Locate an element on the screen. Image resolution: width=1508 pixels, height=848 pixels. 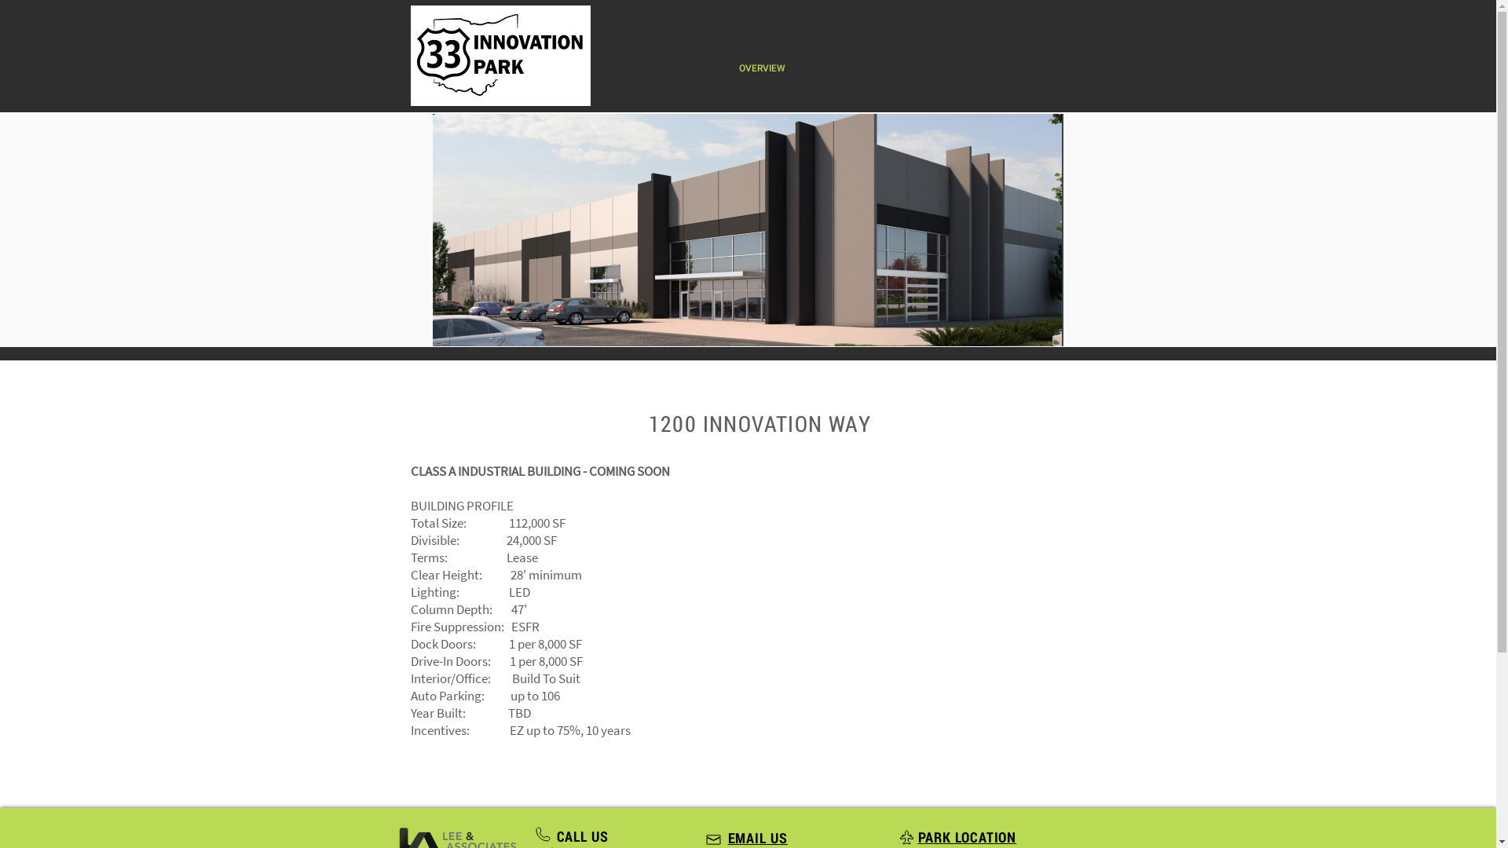
PARK LOCATION is located at coordinates (967, 838).